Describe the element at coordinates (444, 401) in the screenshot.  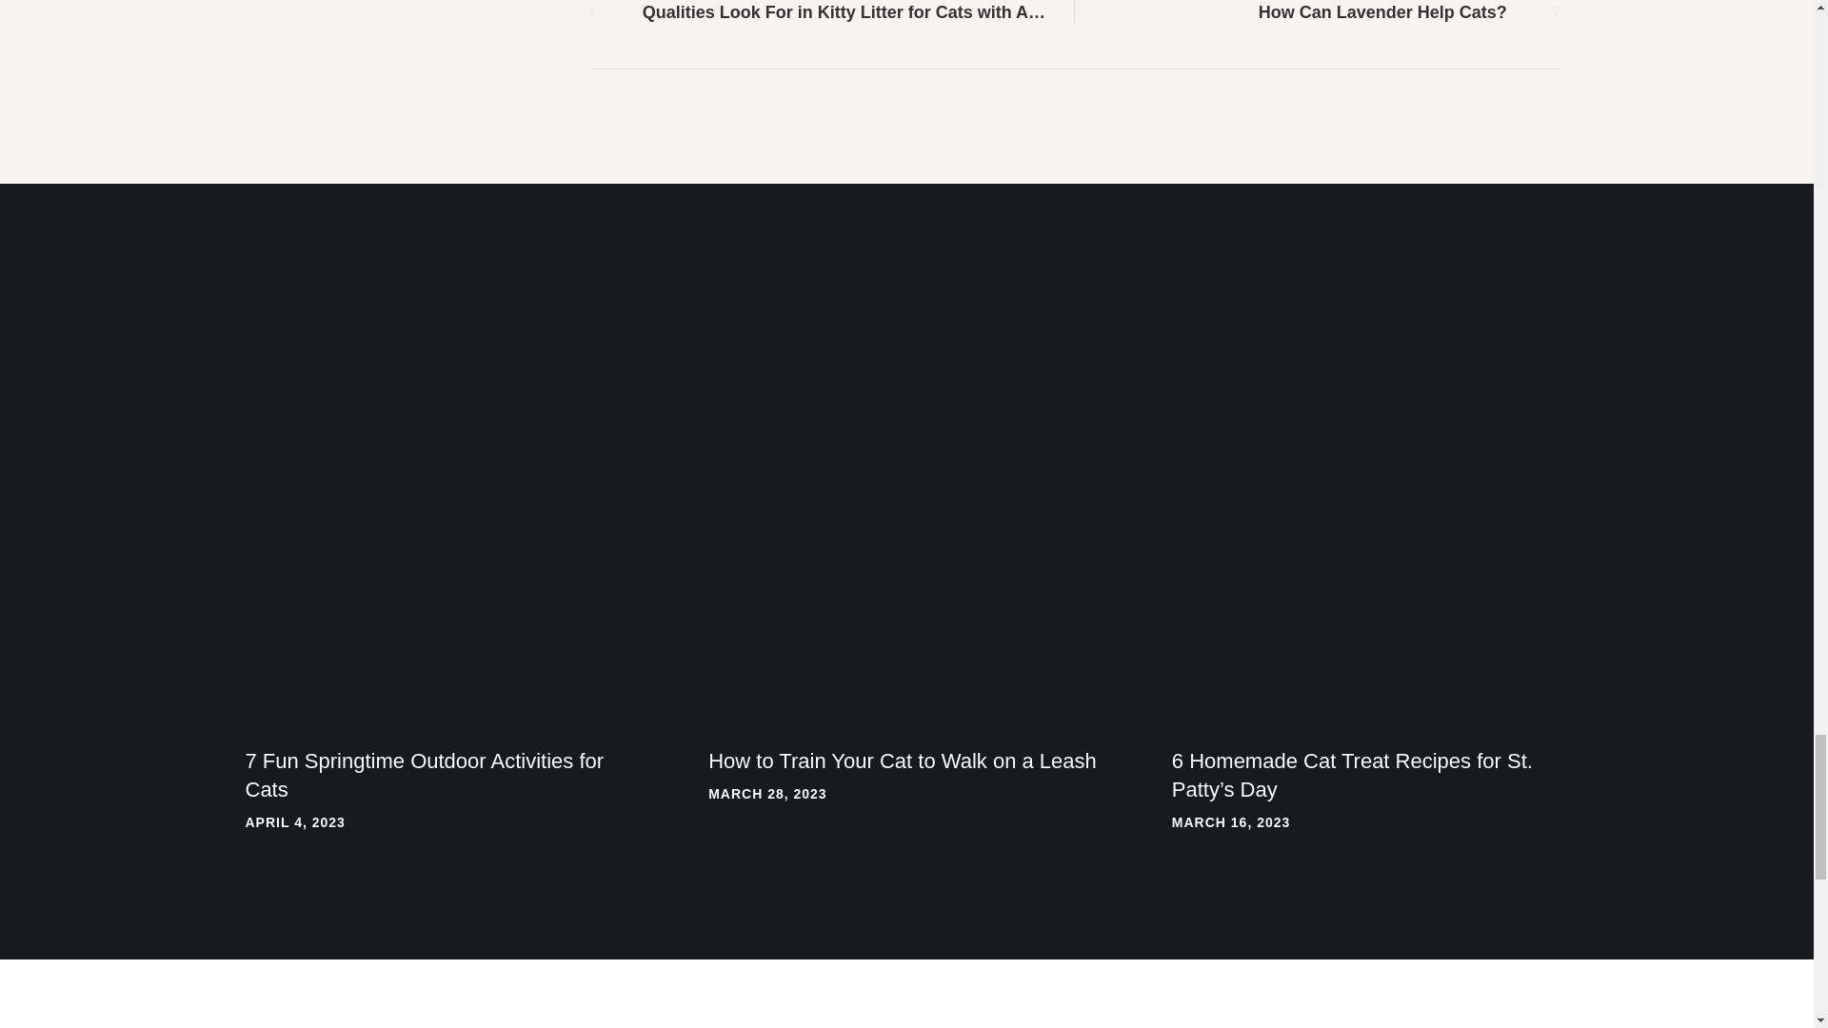
I see `1200x600px-1` at that location.